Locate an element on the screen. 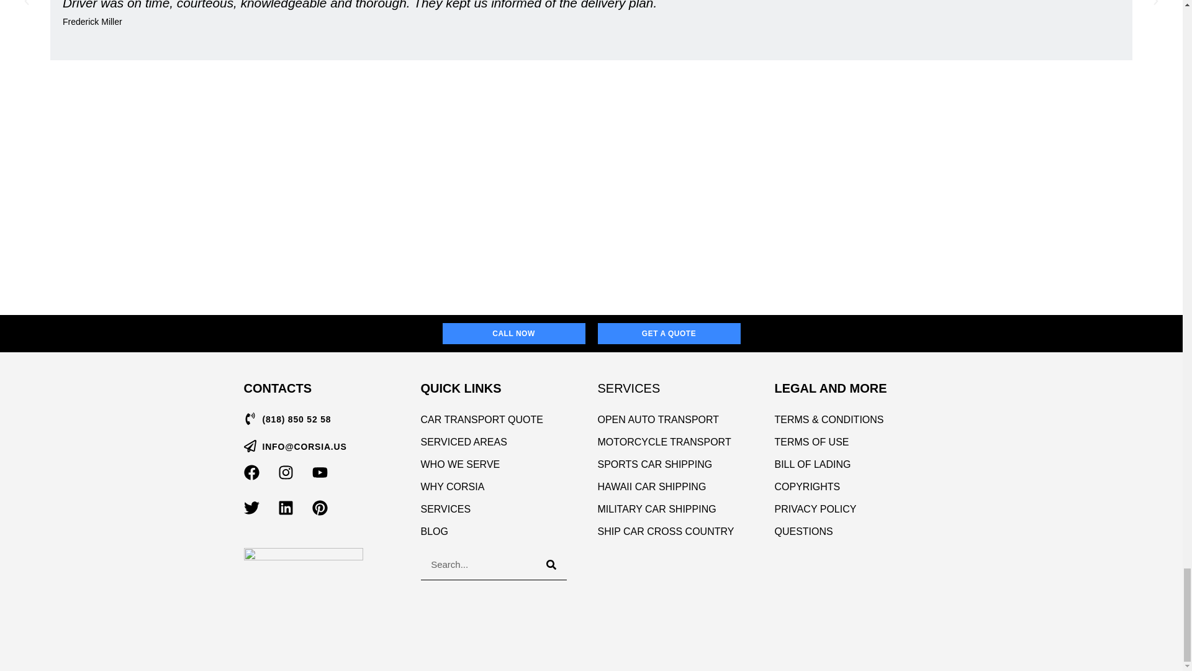  Search is located at coordinates (478, 564).